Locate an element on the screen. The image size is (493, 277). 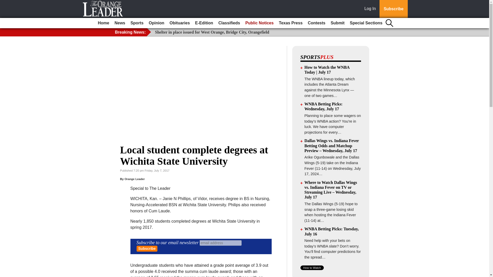
Subscribe is located at coordinates (393, 9).